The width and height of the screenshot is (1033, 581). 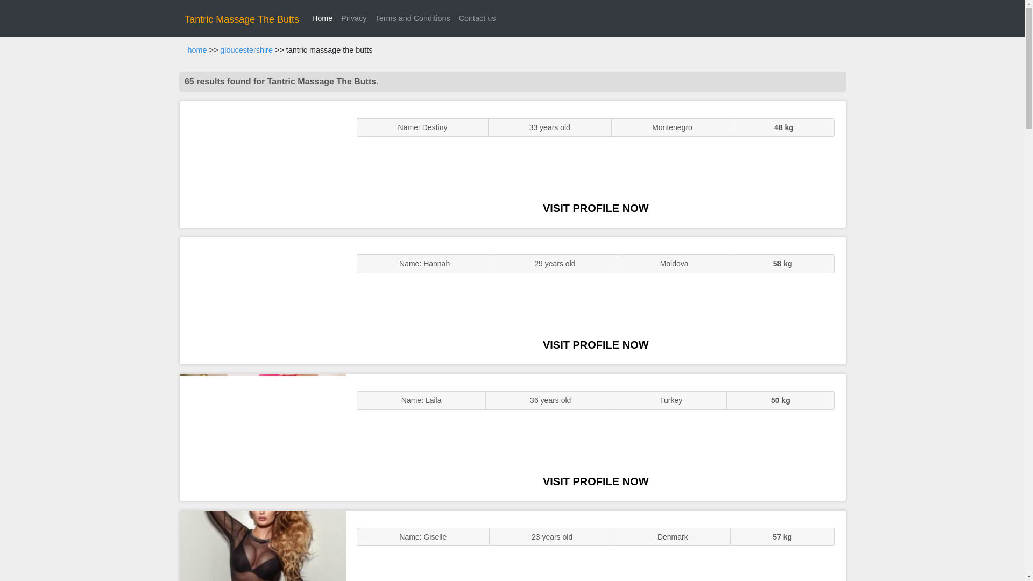 What do you see at coordinates (246, 50) in the screenshot?
I see `gloucestershire` at bounding box center [246, 50].